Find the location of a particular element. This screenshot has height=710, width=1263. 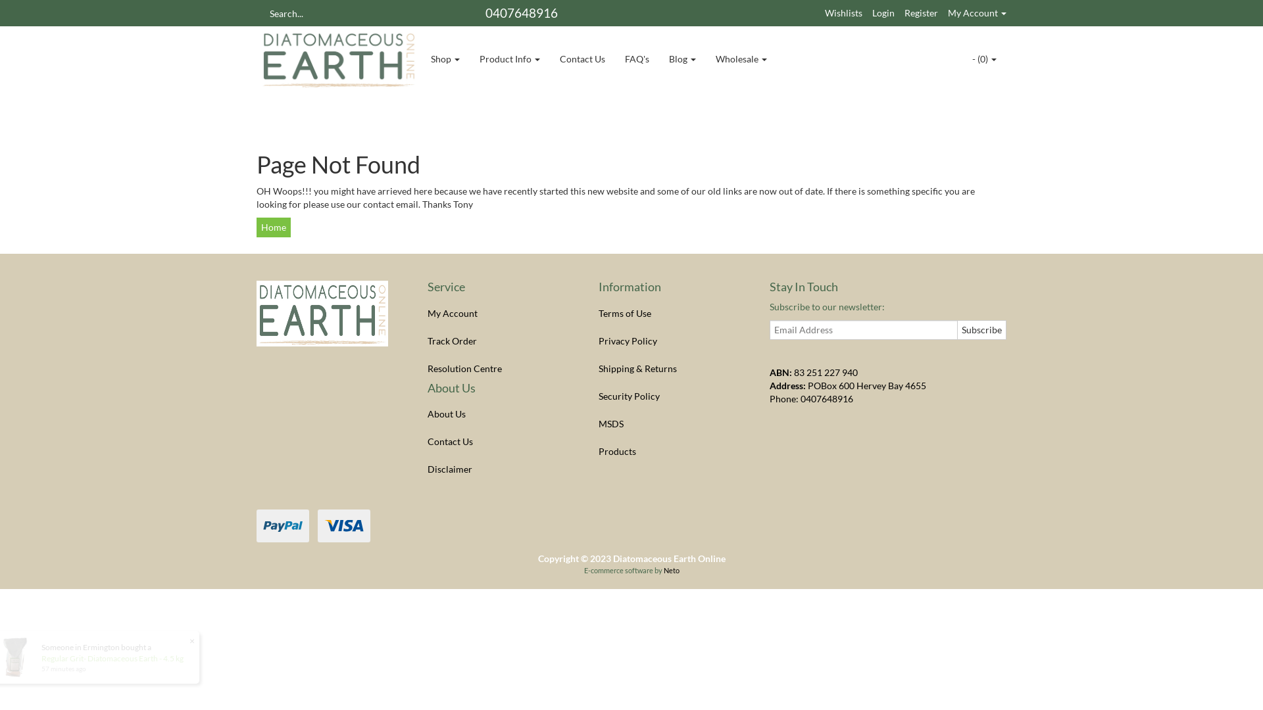

Register is located at coordinates (921, 13).